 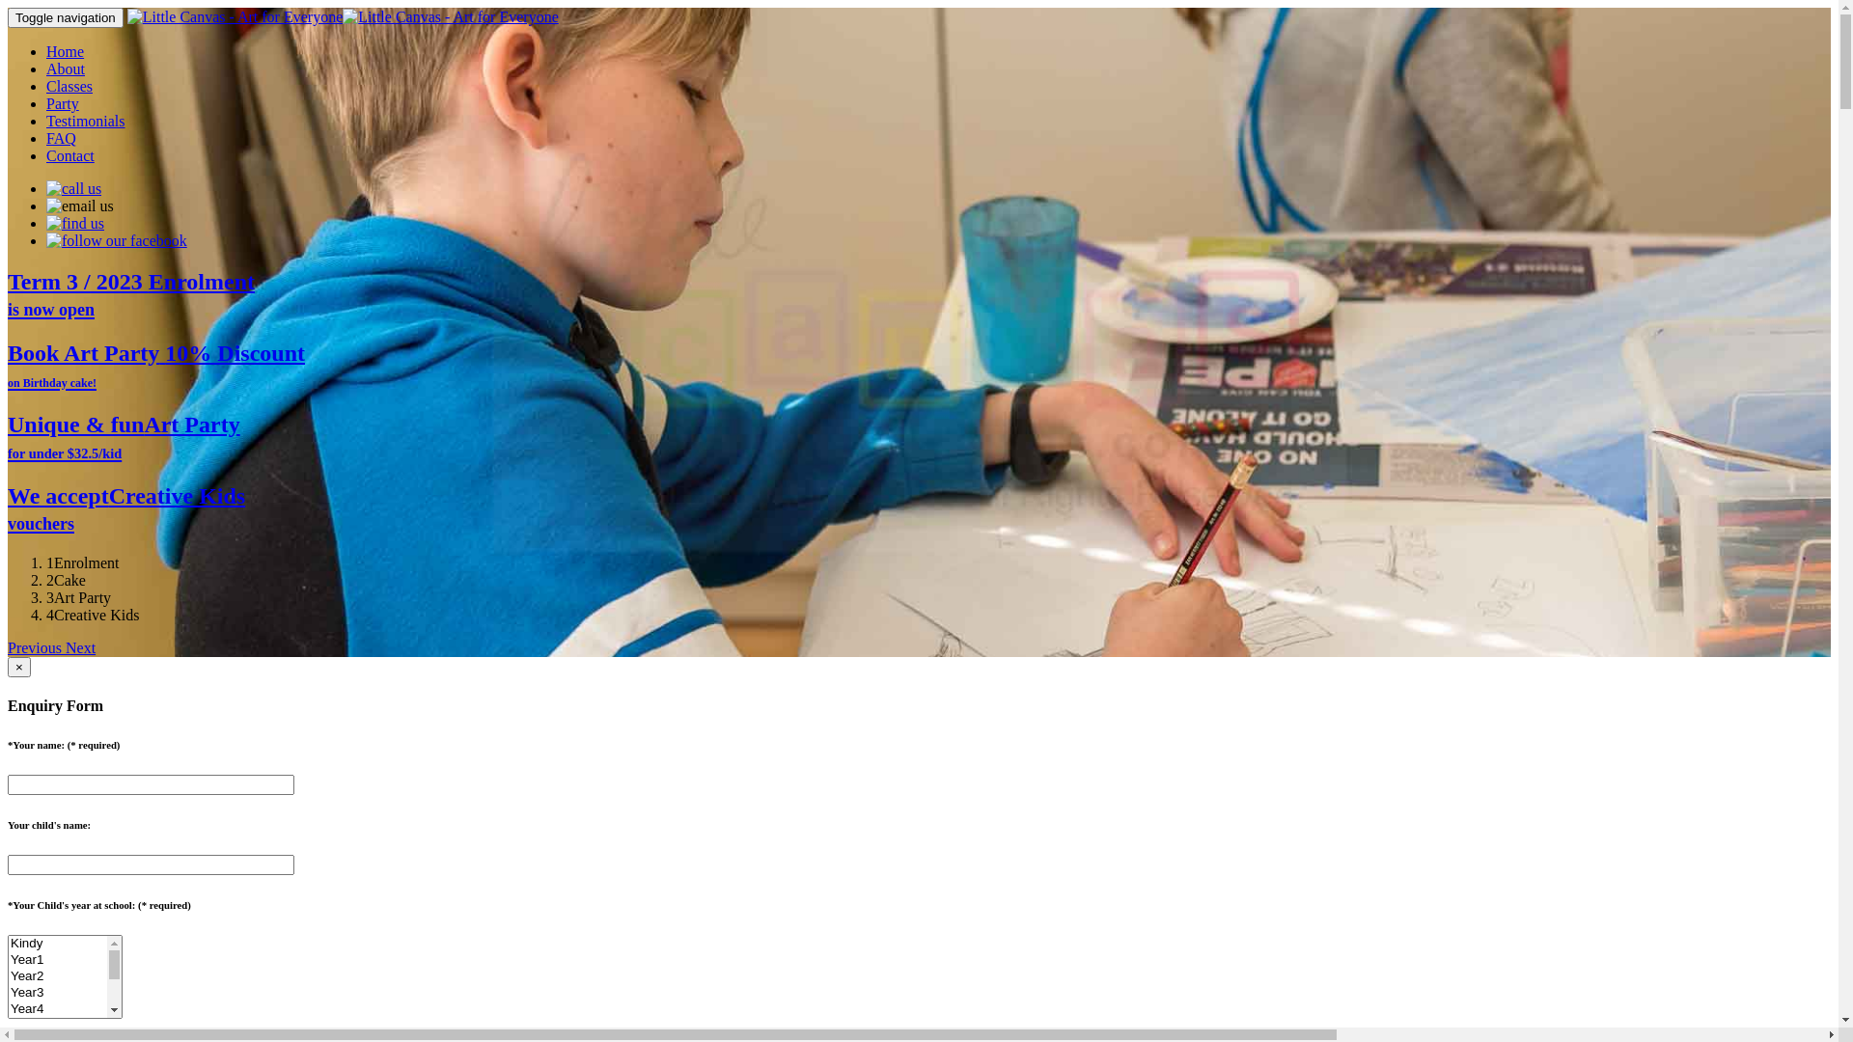 What do you see at coordinates (81, 648) in the screenshot?
I see `Next` at bounding box center [81, 648].